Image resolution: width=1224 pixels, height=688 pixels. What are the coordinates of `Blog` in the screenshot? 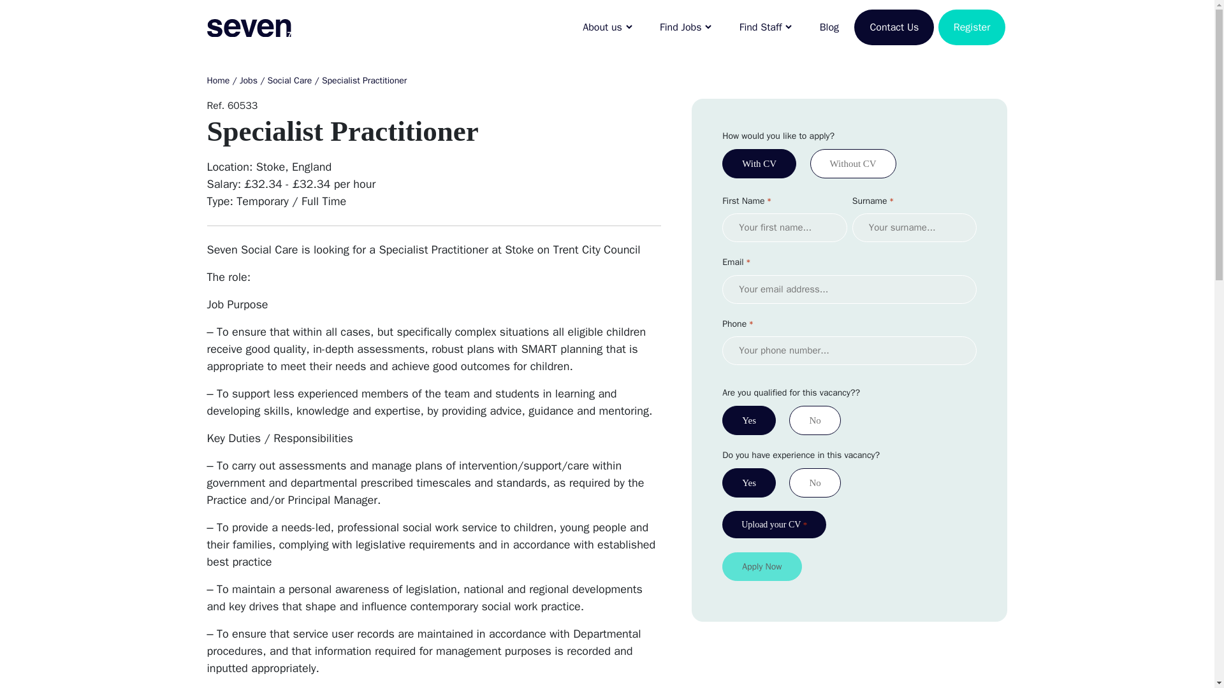 It's located at (829, 27).